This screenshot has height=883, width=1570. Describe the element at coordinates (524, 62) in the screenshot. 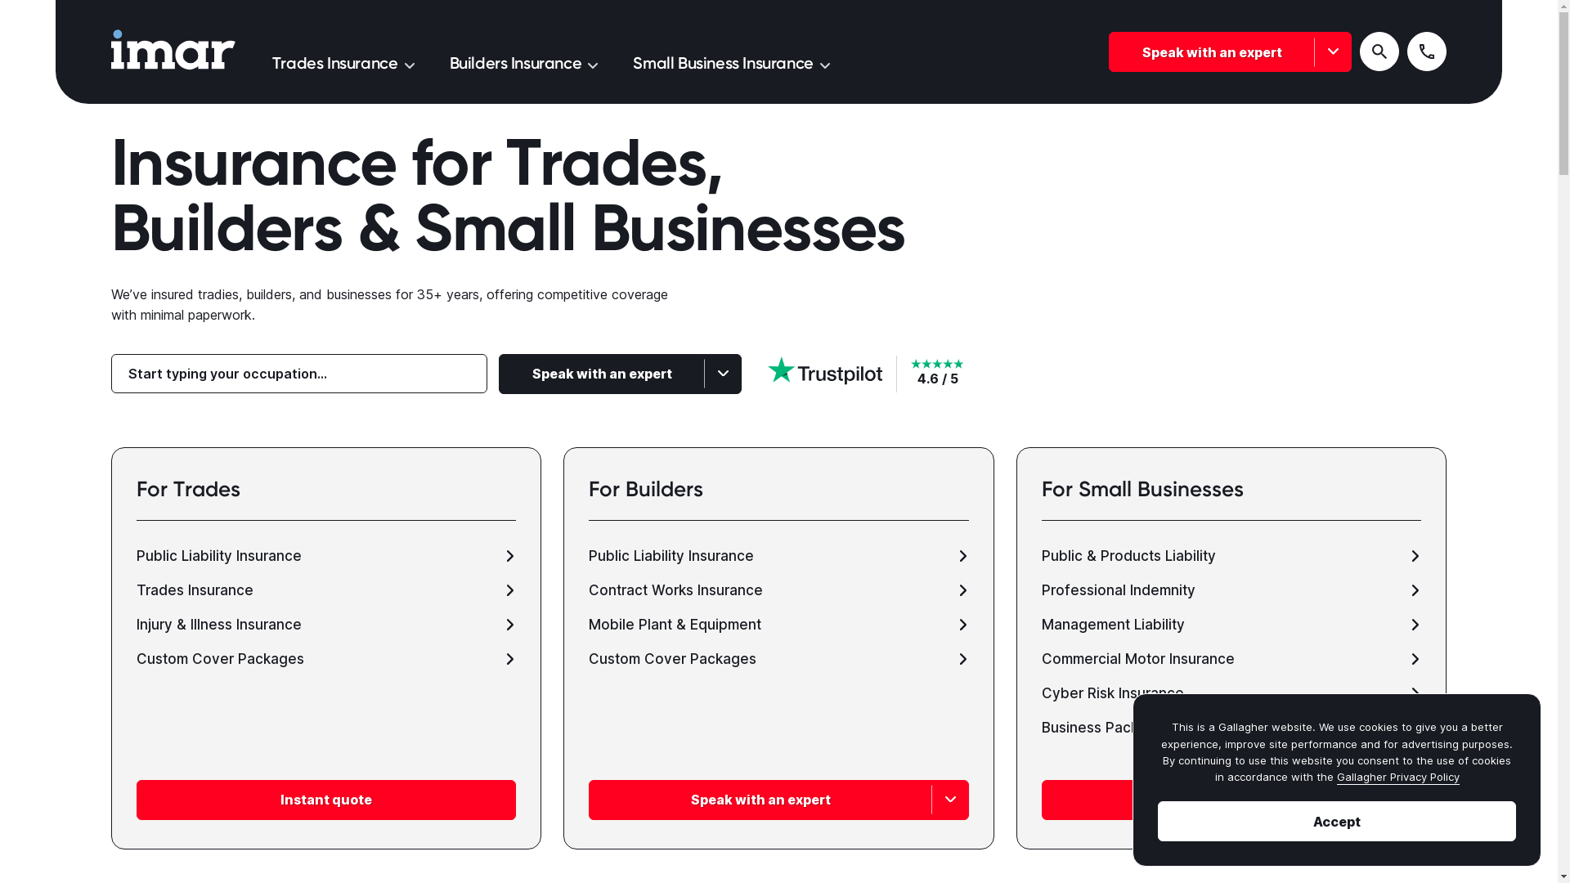

I see `Builders Insurance` at that location.